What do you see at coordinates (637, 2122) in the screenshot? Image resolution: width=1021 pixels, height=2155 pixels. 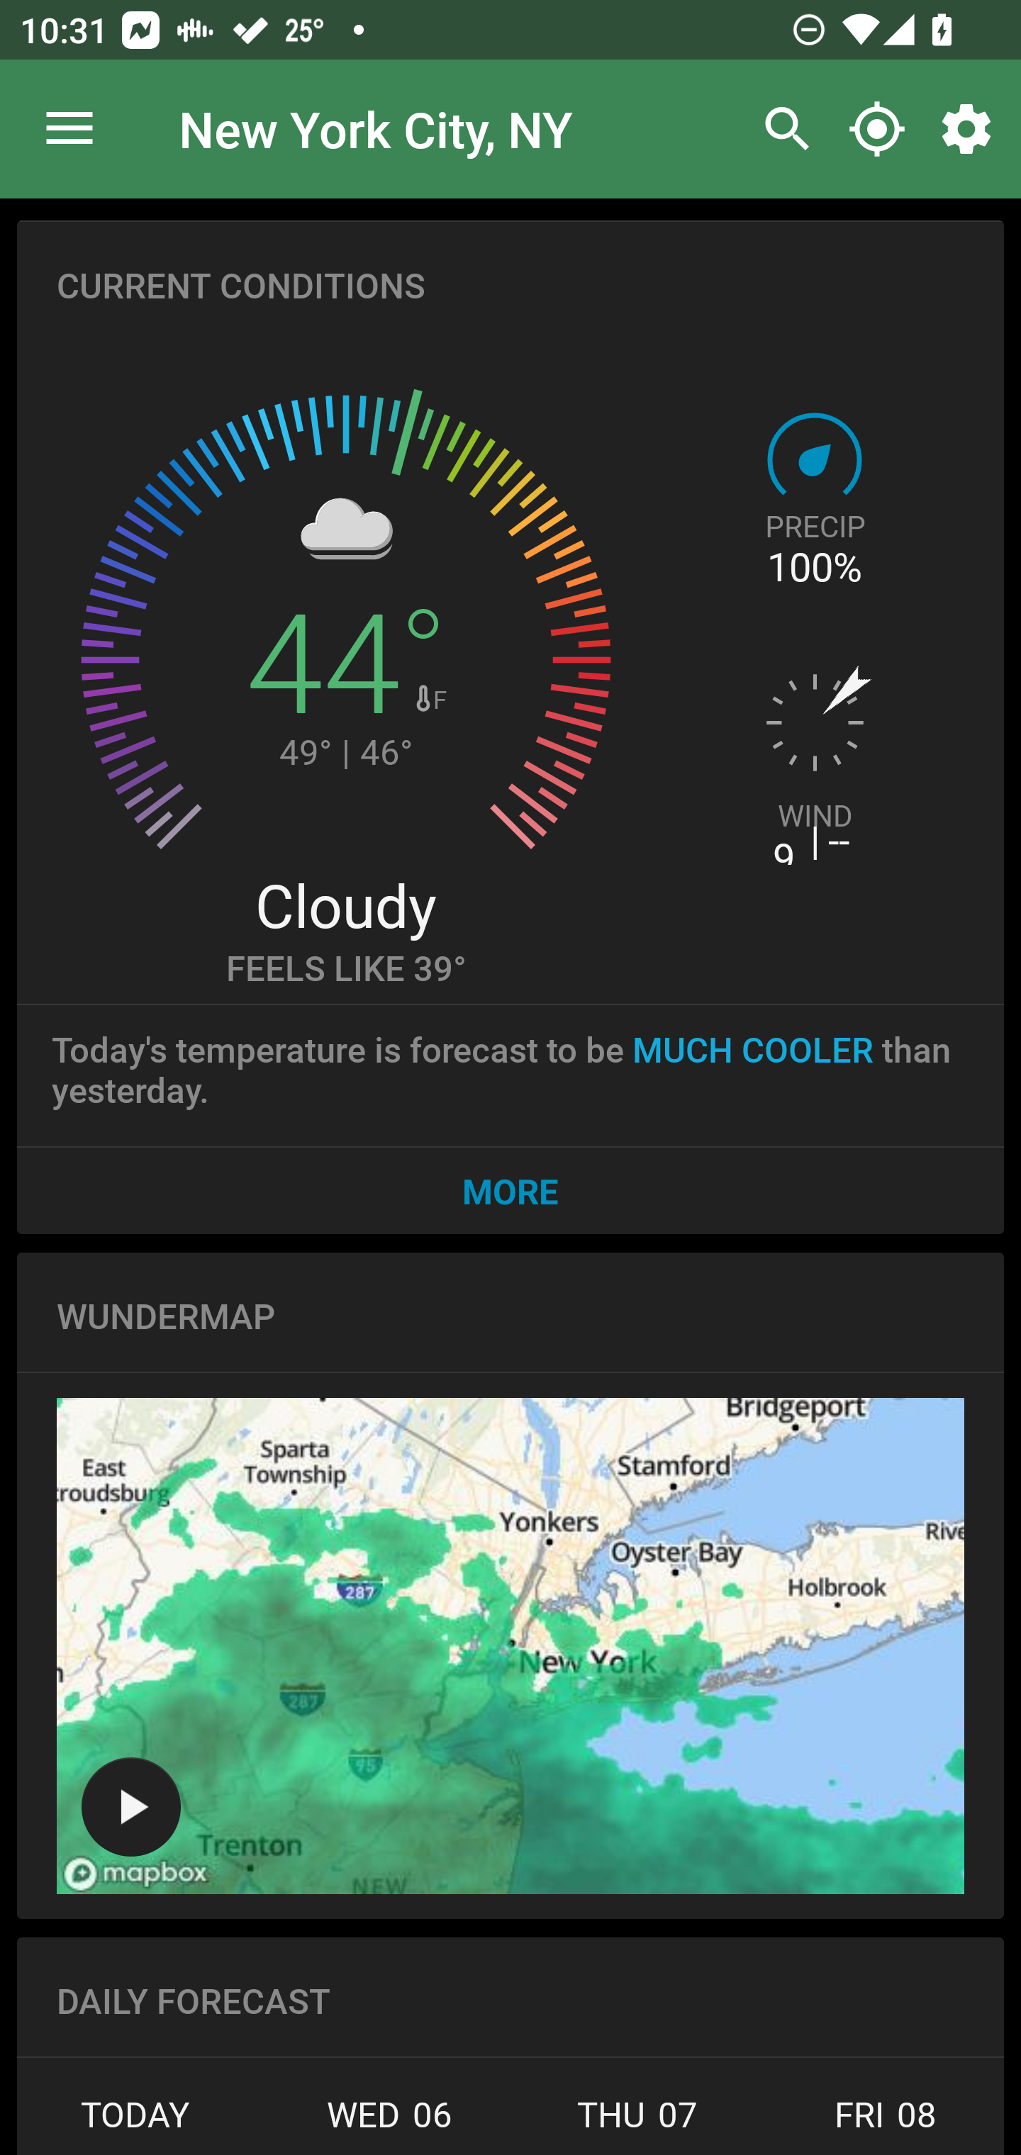 I see `THU 07` at bounding box center [637, 2122].